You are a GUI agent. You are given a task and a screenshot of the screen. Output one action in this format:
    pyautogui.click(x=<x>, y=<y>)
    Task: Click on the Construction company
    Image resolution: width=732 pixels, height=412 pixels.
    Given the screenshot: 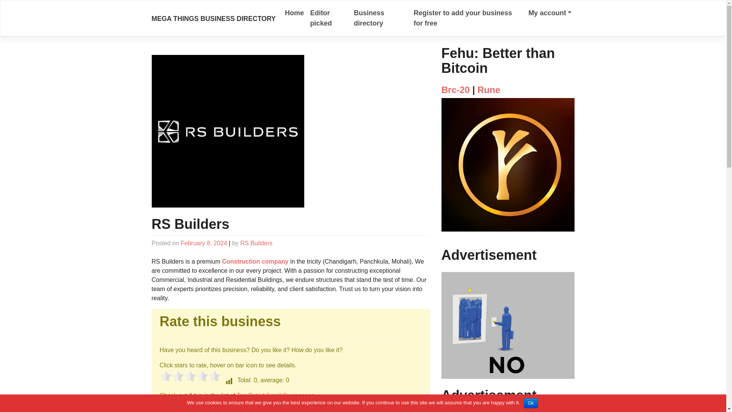 What is the action you would take?
    pyautogui.click(x=255, y=262)
    